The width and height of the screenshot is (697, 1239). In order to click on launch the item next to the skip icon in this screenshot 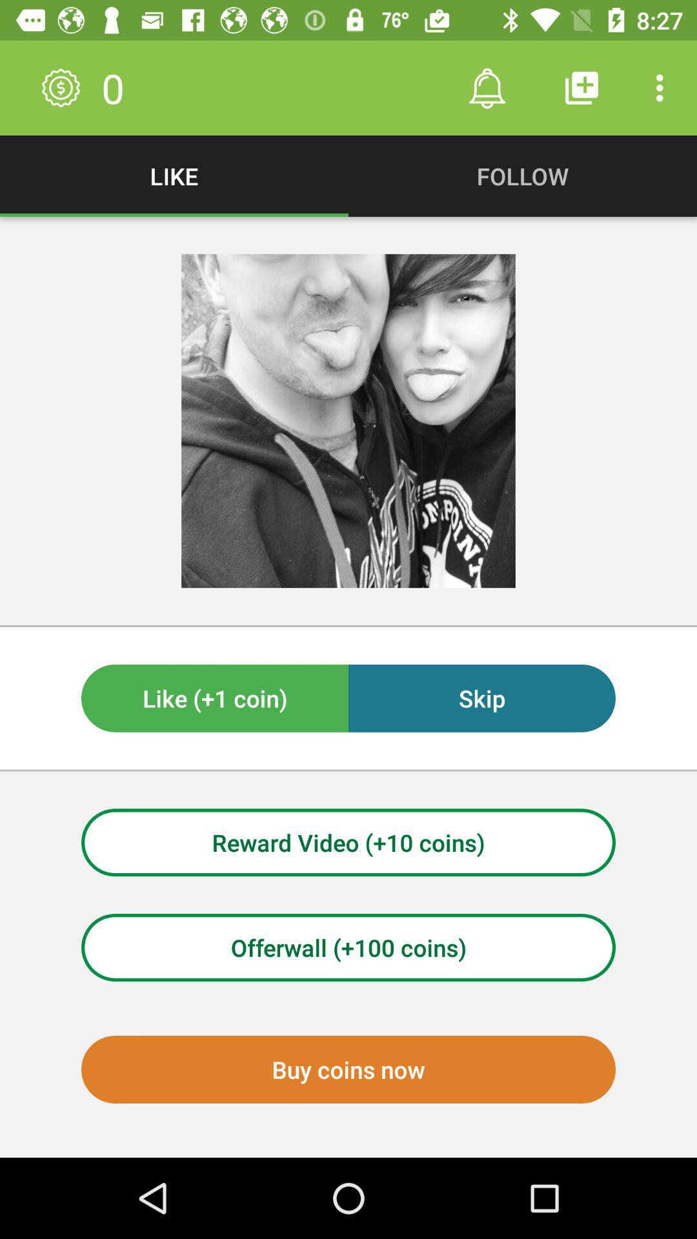, I will do `click(215, 698)`.